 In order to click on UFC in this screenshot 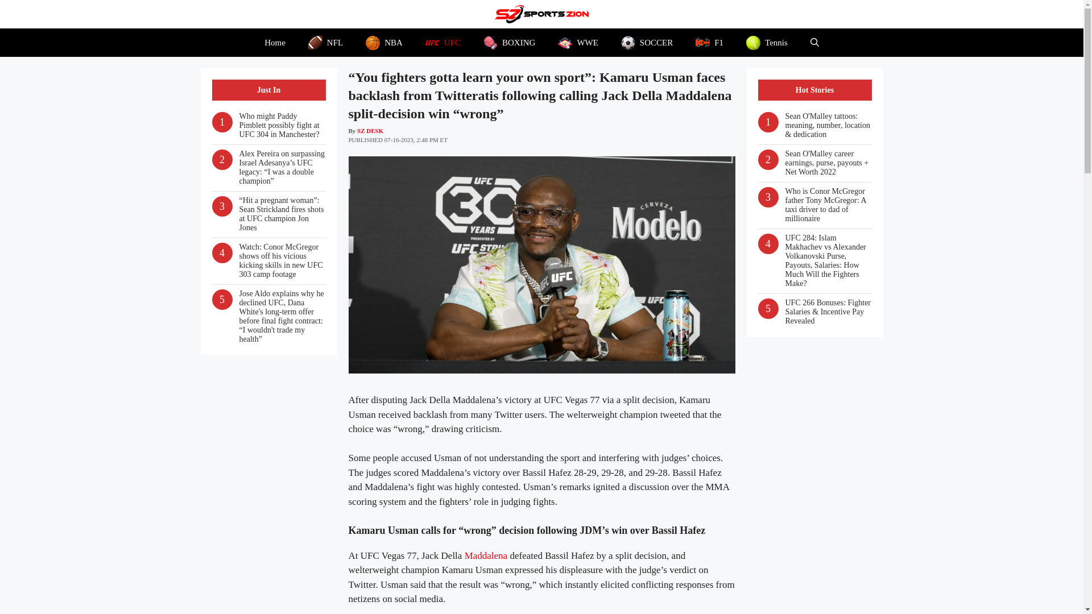, I will do `click(442, 42)`.